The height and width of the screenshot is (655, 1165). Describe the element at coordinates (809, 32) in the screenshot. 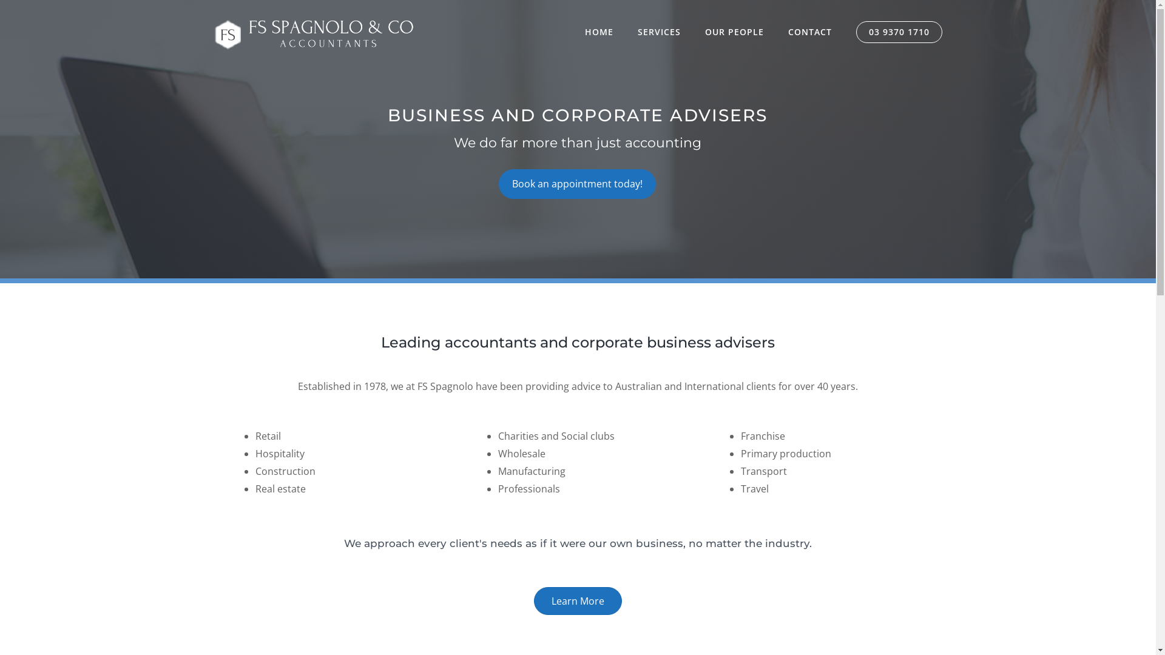

I see `CONTACT` at that location.